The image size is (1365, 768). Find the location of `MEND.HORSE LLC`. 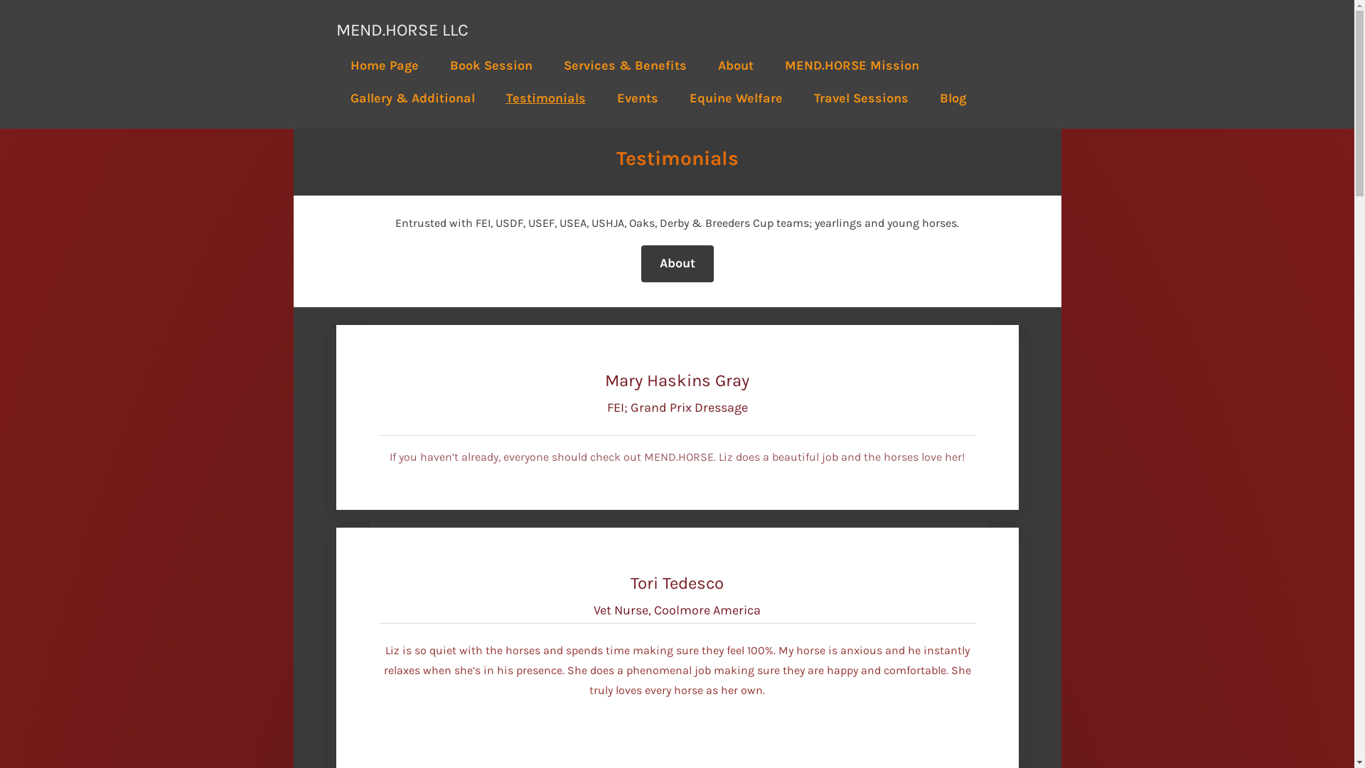

MEND.HORSE LLC is located at coordinates (402, 30).